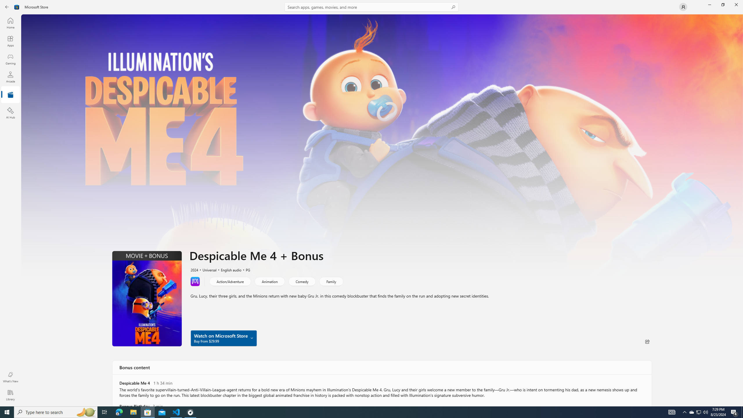 The height and width of the screenshot is (418, 743). I want to click on Gaming, so click(10, 59).